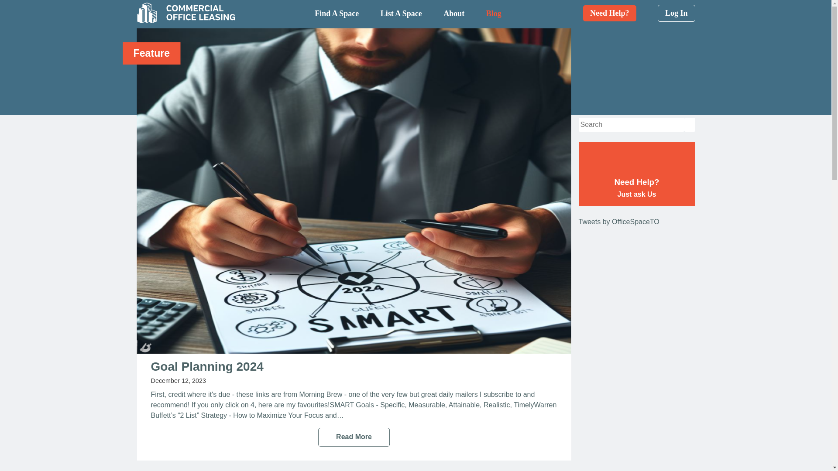 The image size is (838, 471). Describe the element at coordinates (401, 13) in the screenshot. I see `Tweets by OfficeSpaceTO` at that location.